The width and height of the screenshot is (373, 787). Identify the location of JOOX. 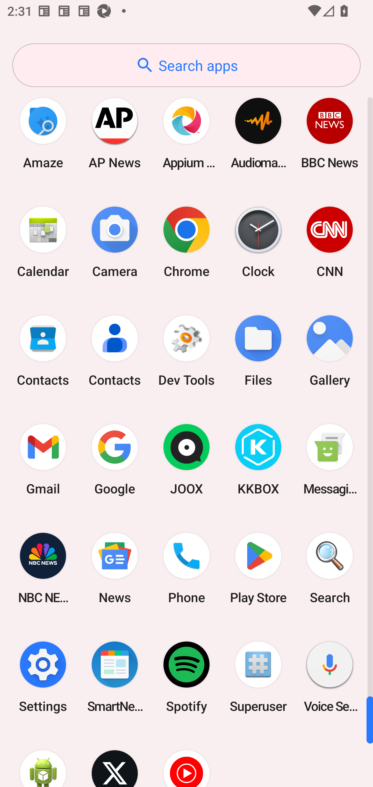
(187, 460).